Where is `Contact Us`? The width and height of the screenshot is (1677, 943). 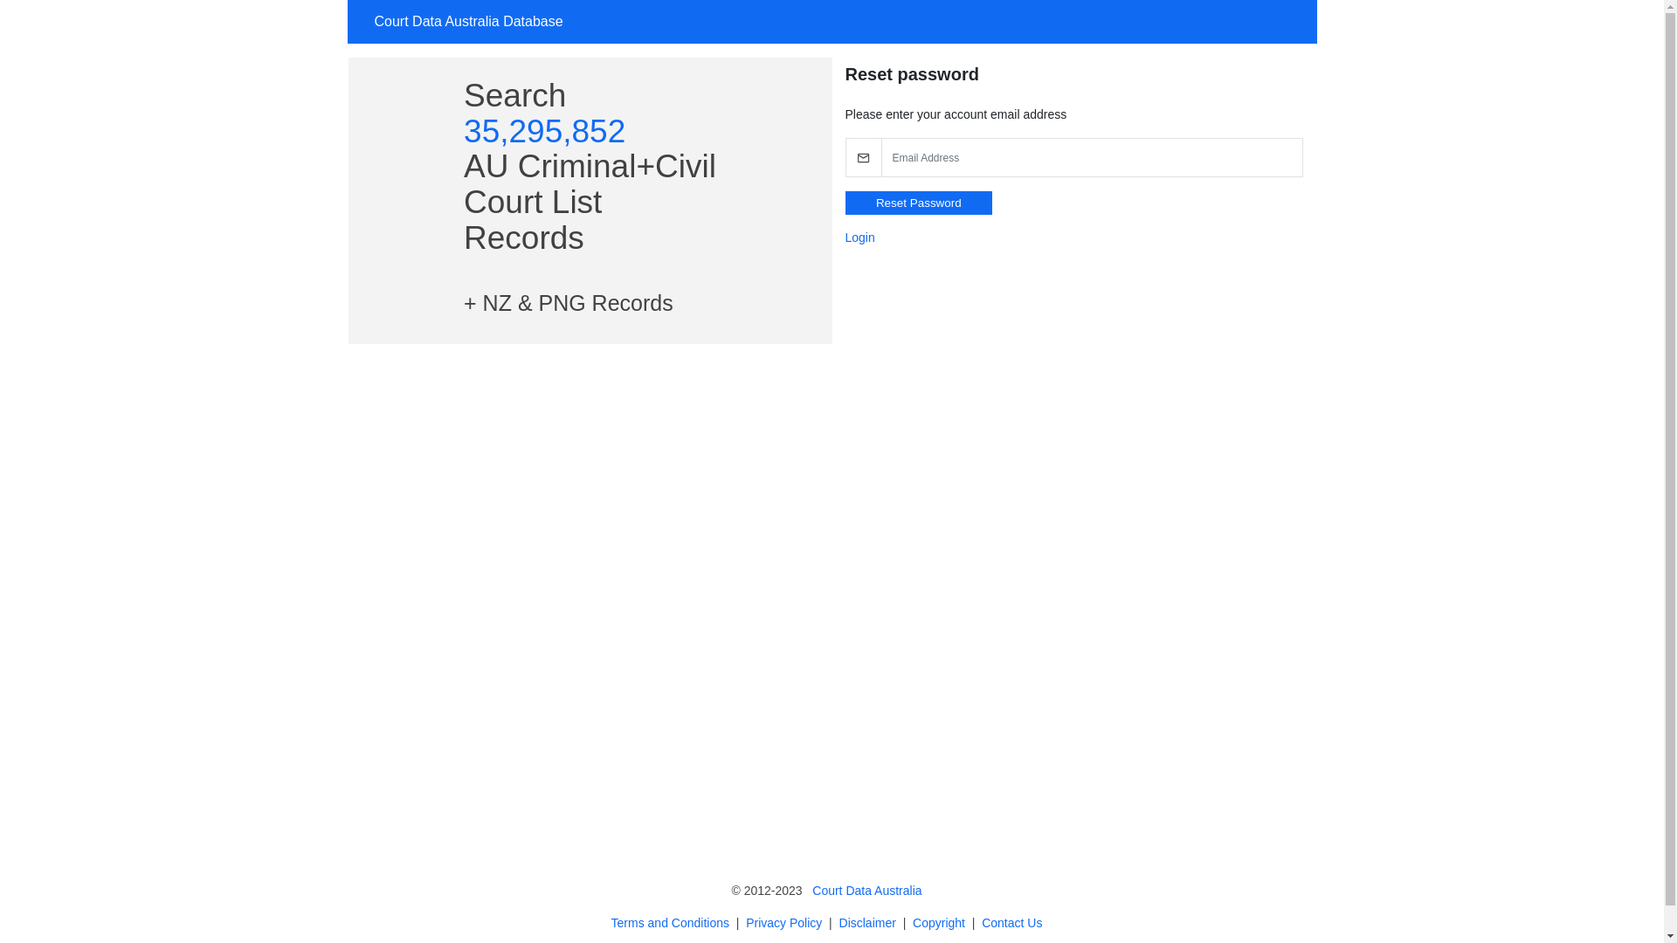 Contact Us is located at coordinates (1011, 923).